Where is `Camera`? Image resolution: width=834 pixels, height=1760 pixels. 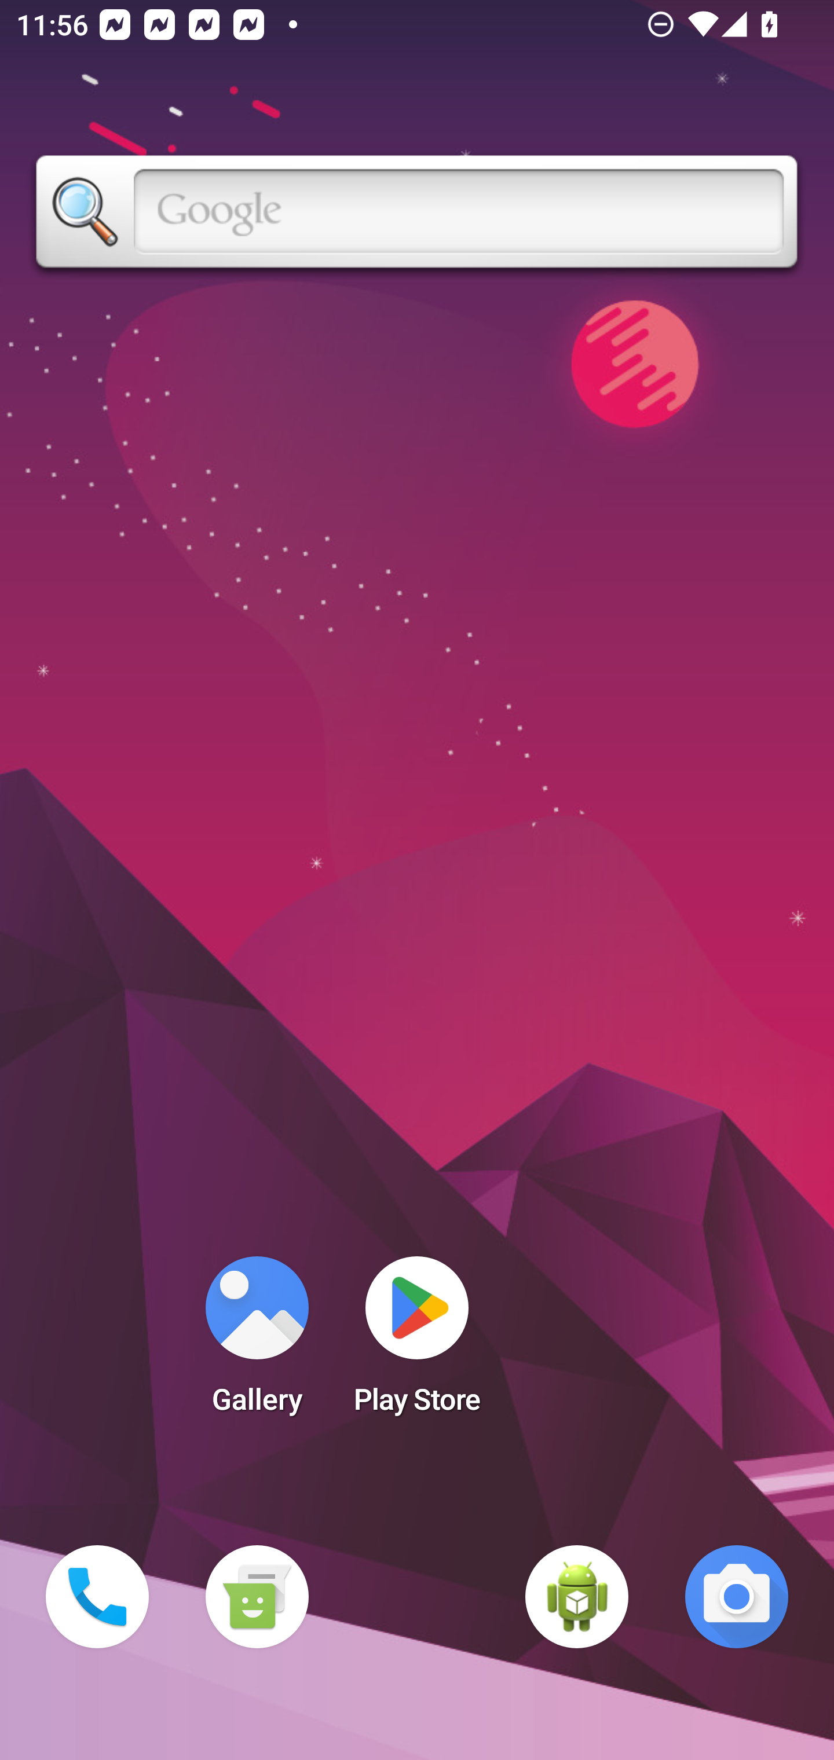
Camera is located at coordinates (737, 1597).